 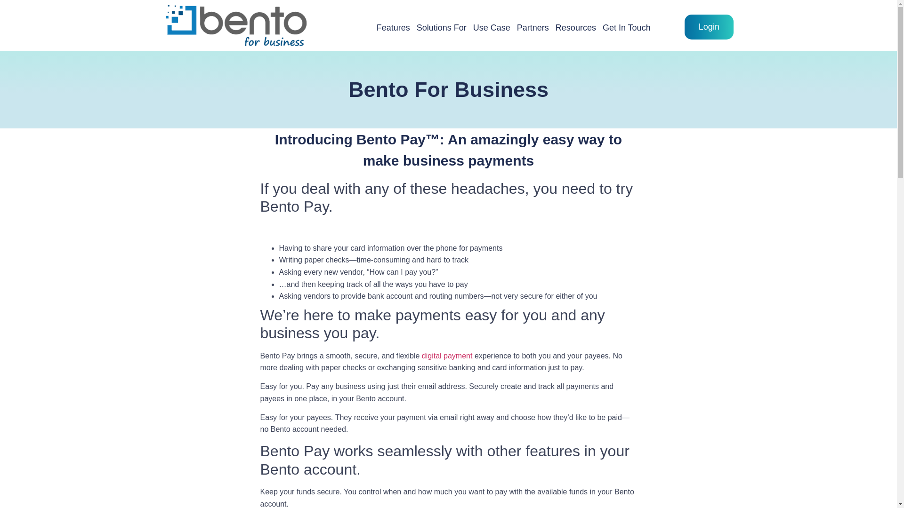 What do you see at coordinates (575, 27) in the screenshot?
I see `Resources` at bounding box center [575, 27].